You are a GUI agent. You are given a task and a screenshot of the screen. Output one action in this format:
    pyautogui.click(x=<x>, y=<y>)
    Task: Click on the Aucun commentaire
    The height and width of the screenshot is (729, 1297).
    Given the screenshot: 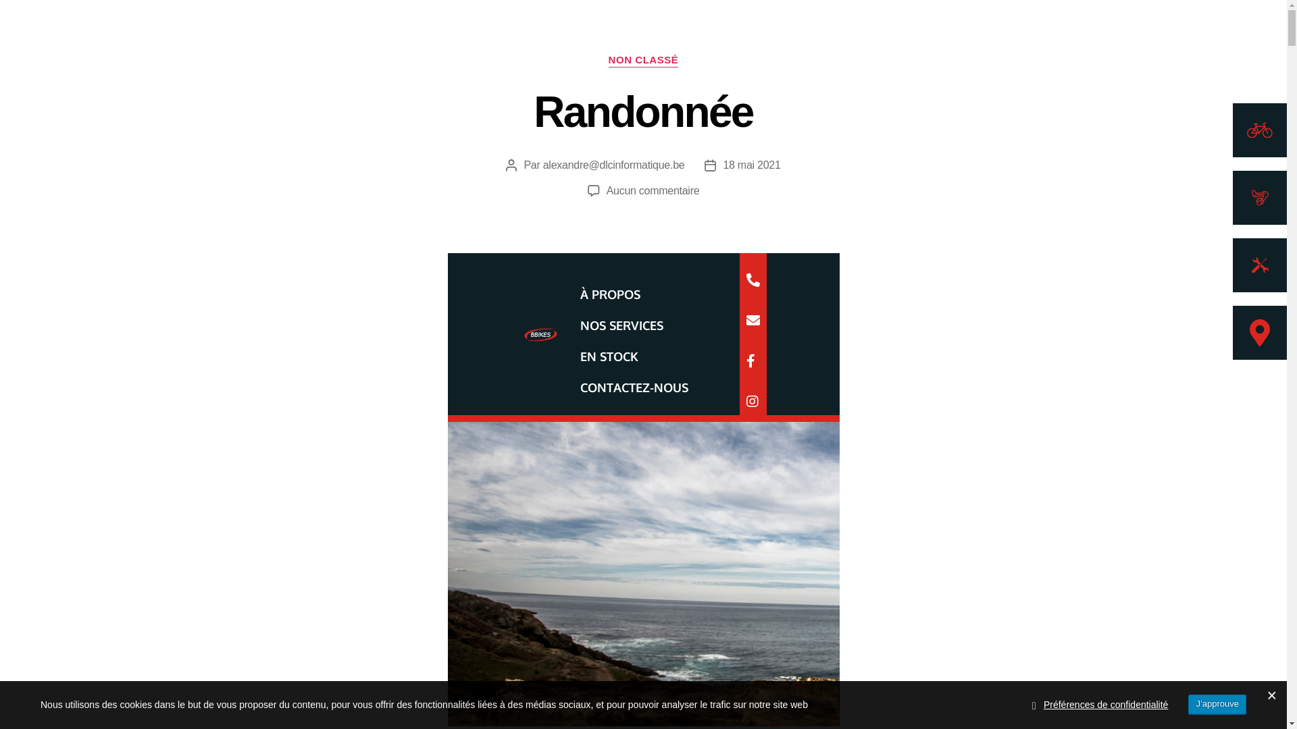 What is the action you would take?
    pyautogui.click(x=653, y=190)
    